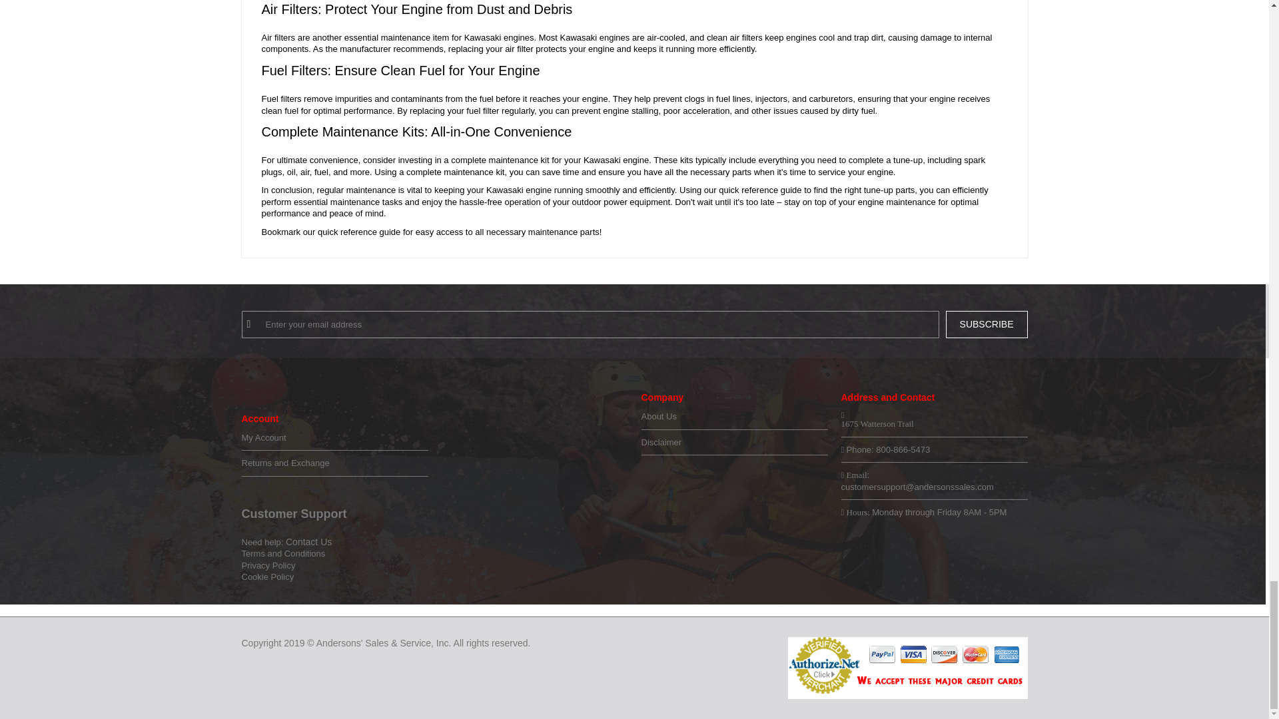 Image resolution: width=1279 pixels, height=719 pixels. I want to click on Privacy Policy, so click(268, 566).